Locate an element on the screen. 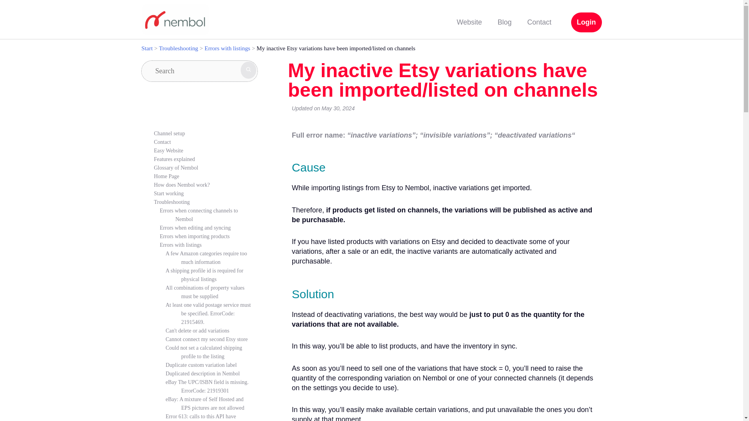  Start is located at coordinates (147, 48).